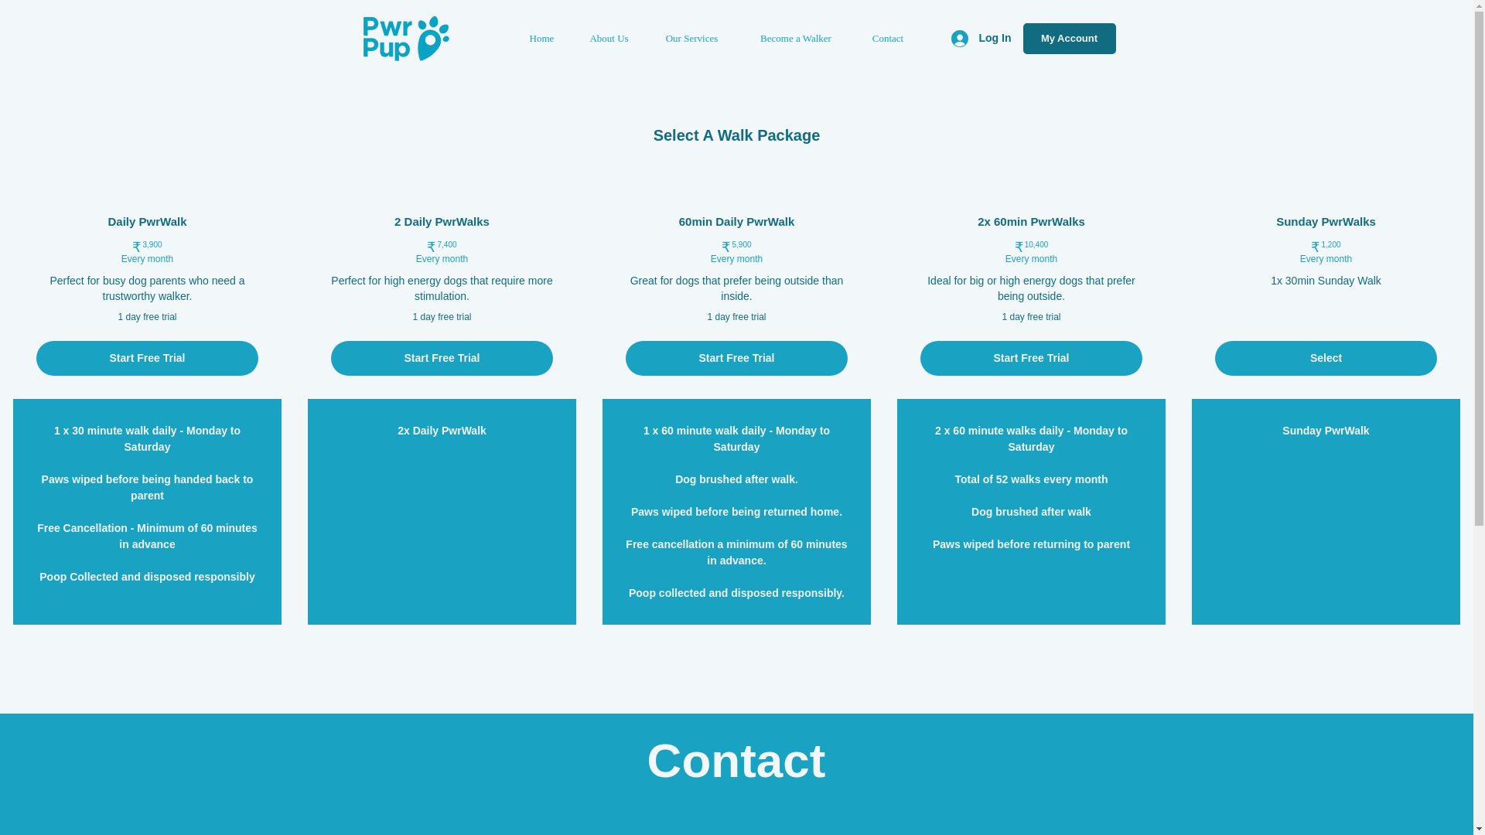 This screenshot has width=1485, height=835. Describe the element at coordinates (691, 39) in the screenshot. I see `Our Services` at that location.